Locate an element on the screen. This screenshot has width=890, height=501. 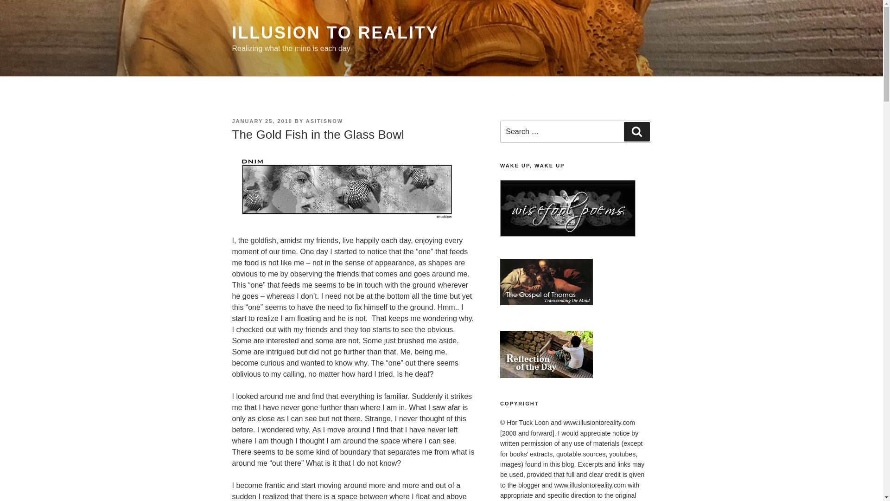
ASITISNOW is located at coordinates (324, 121).